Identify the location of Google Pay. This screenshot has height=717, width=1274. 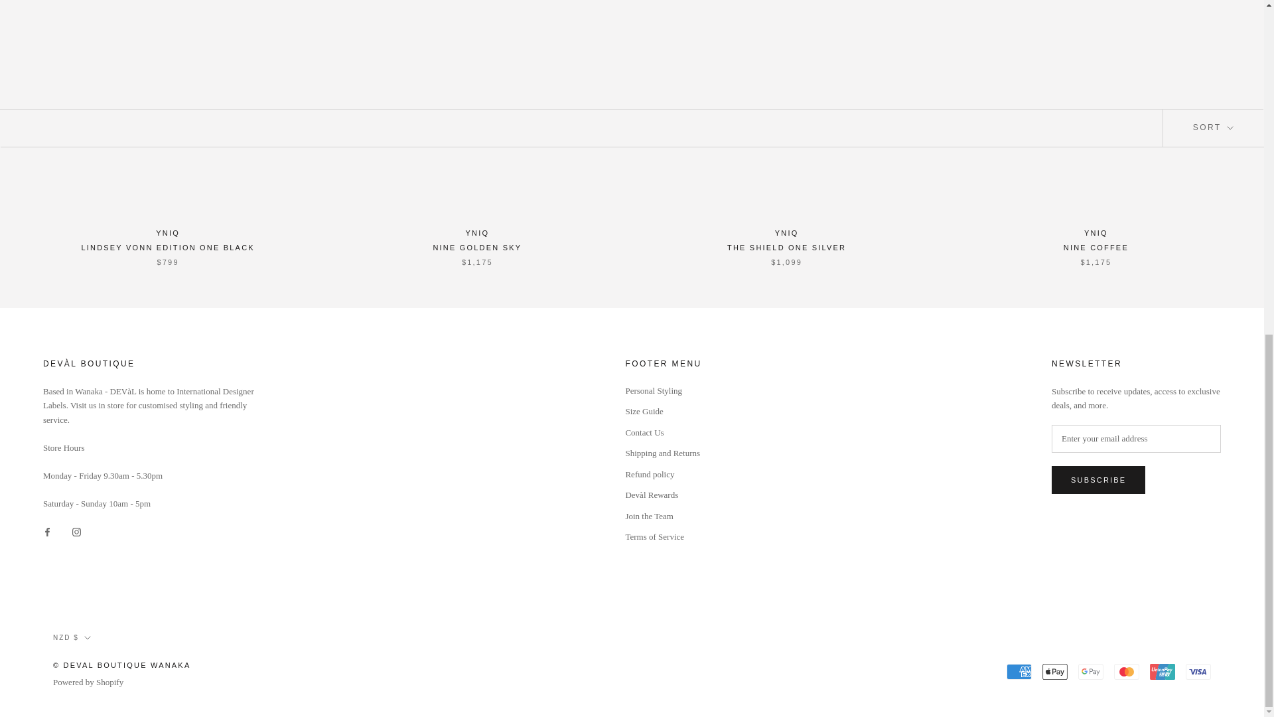
(1090, 671).